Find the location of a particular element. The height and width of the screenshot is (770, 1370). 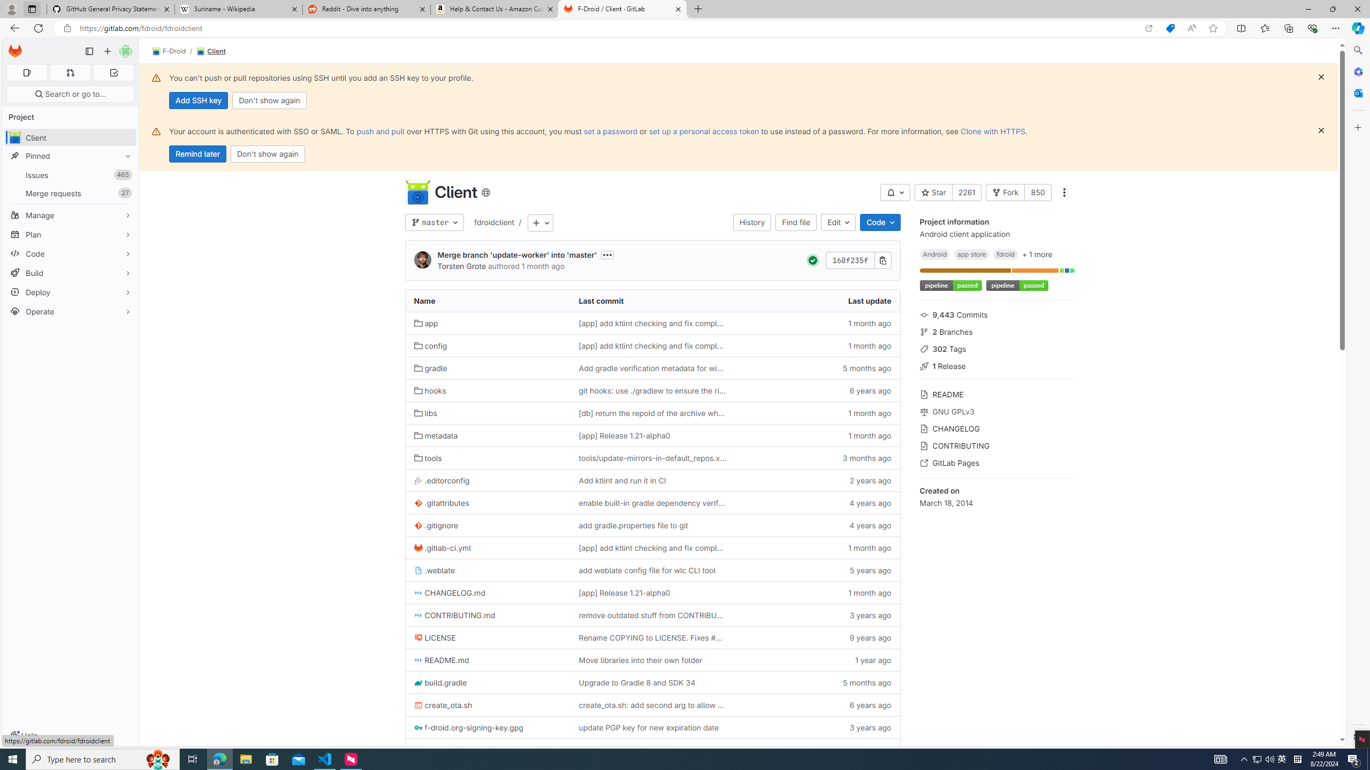

avatar Client is located at coordinates (71, 137).